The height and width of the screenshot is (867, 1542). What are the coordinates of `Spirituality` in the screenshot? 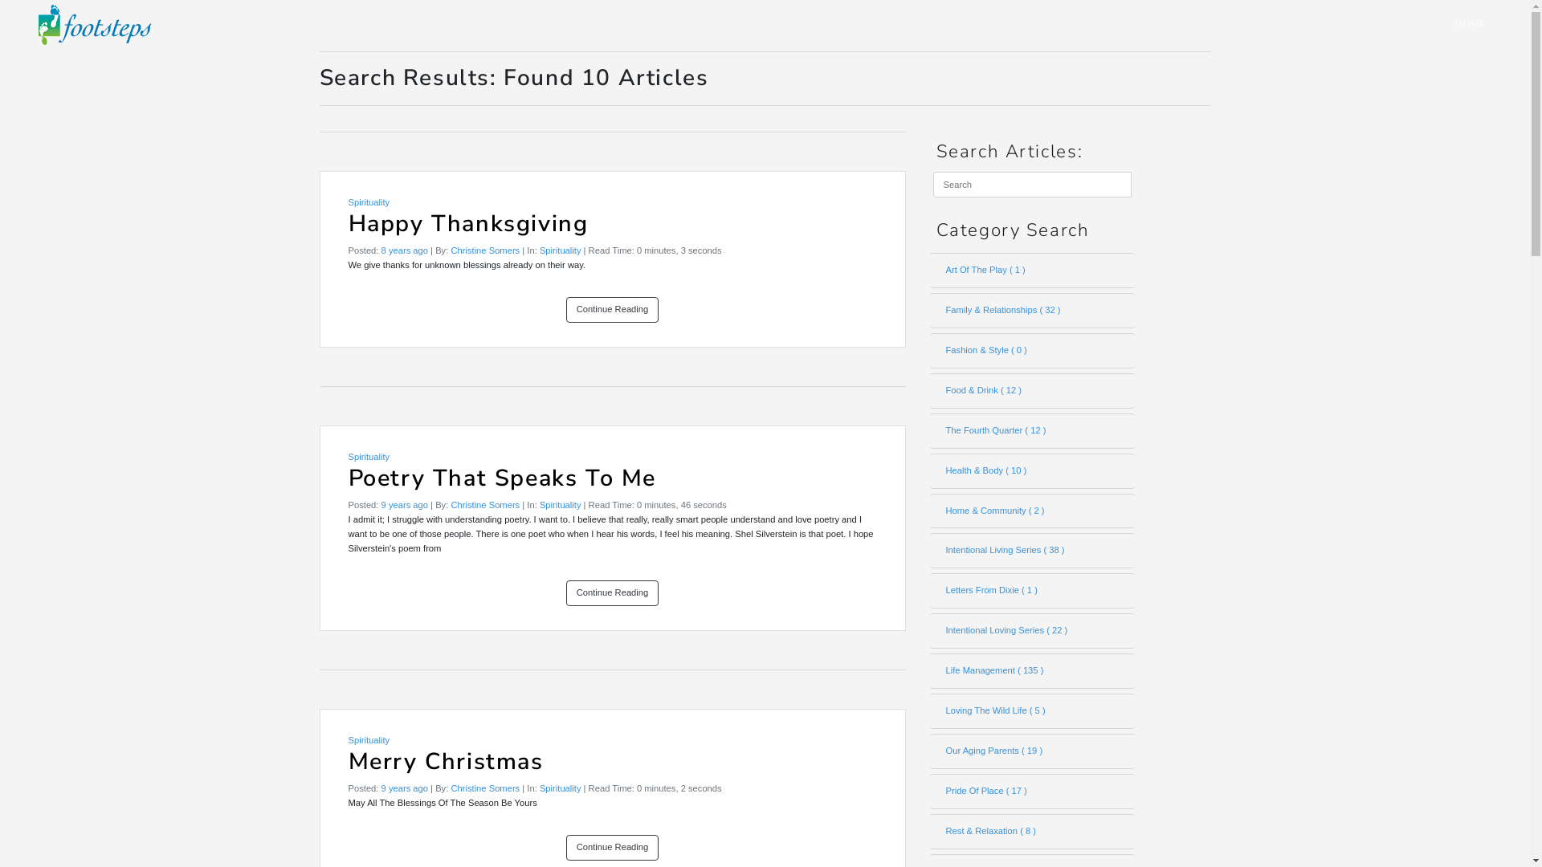 It's located at (561, 250).